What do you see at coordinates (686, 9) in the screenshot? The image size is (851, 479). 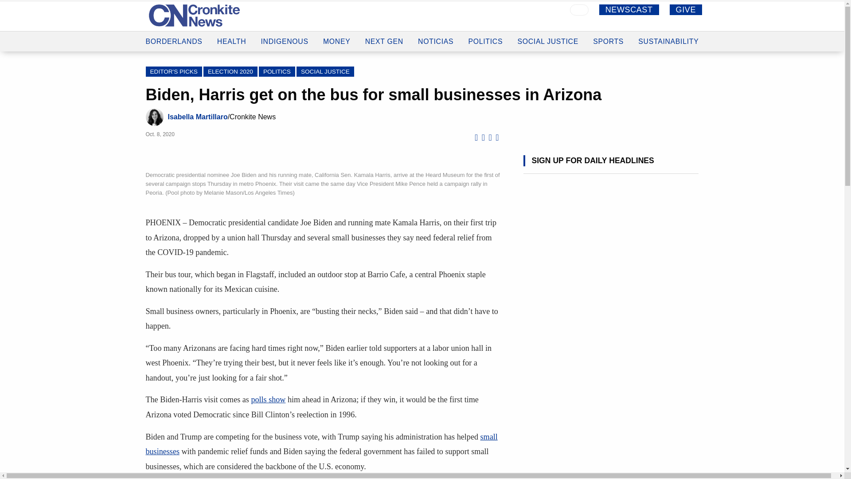 I see `GIVE` at bounding box center [686, 9].